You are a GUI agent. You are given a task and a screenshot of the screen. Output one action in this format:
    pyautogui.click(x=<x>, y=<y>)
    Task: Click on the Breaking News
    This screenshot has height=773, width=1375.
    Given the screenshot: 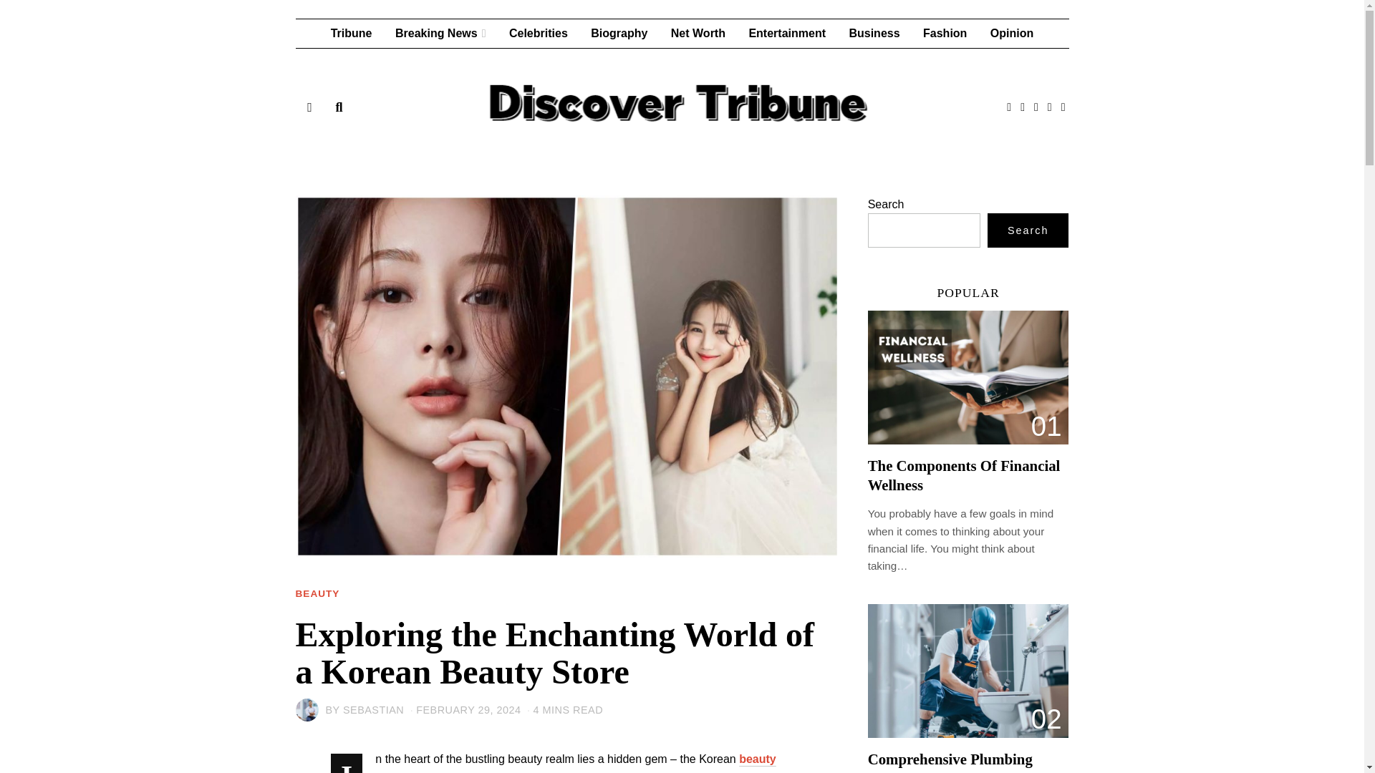 What is the action you would take?
    pyautogui.click(x=440, y=33)
    